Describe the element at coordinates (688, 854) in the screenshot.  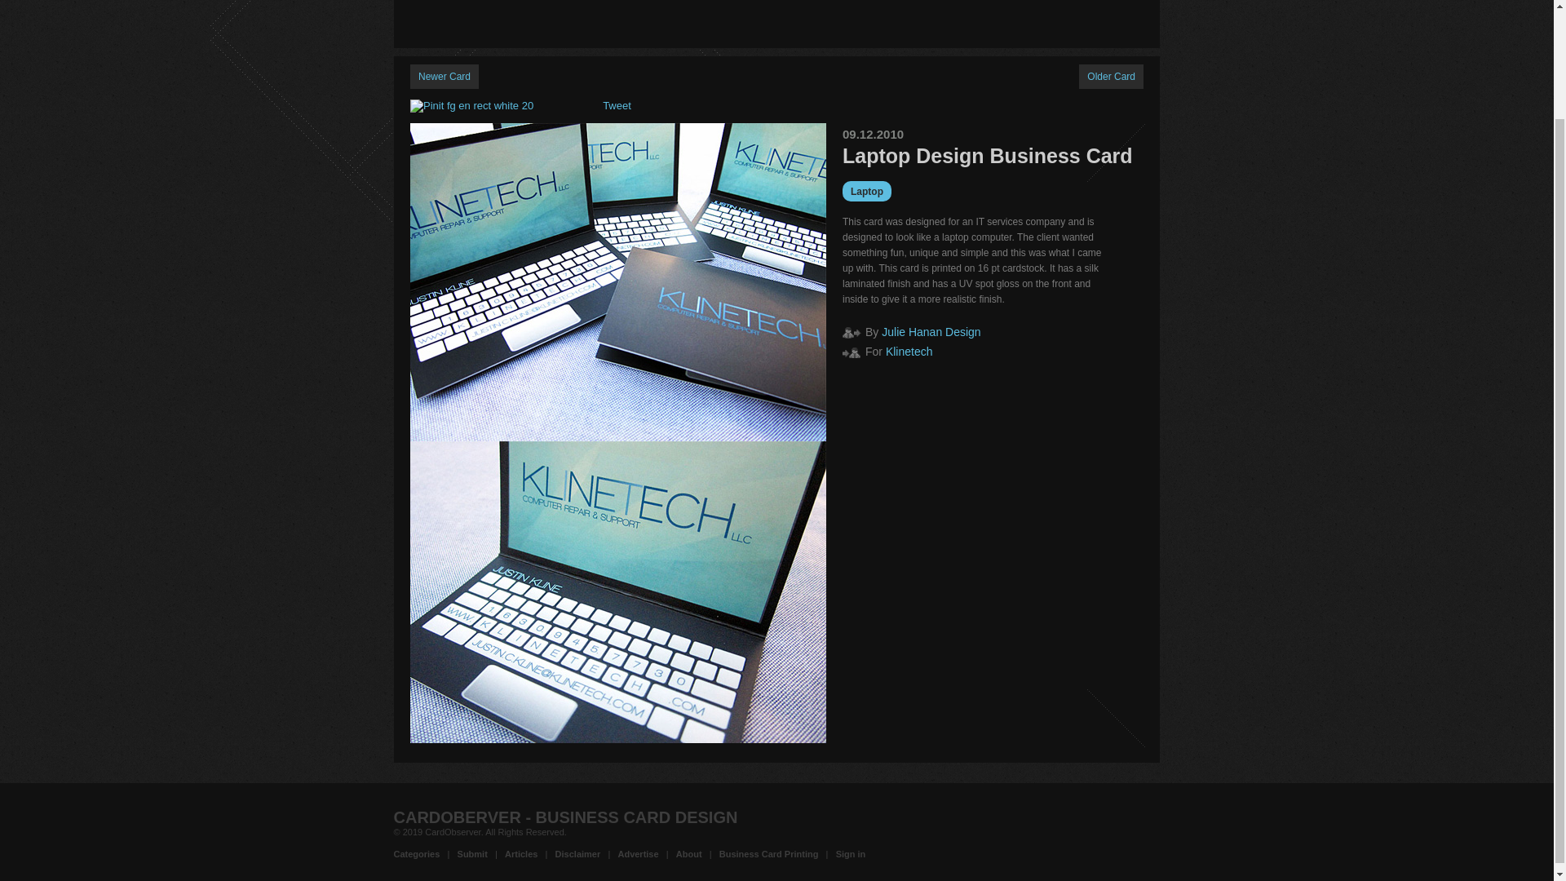
I see `About` at that location.